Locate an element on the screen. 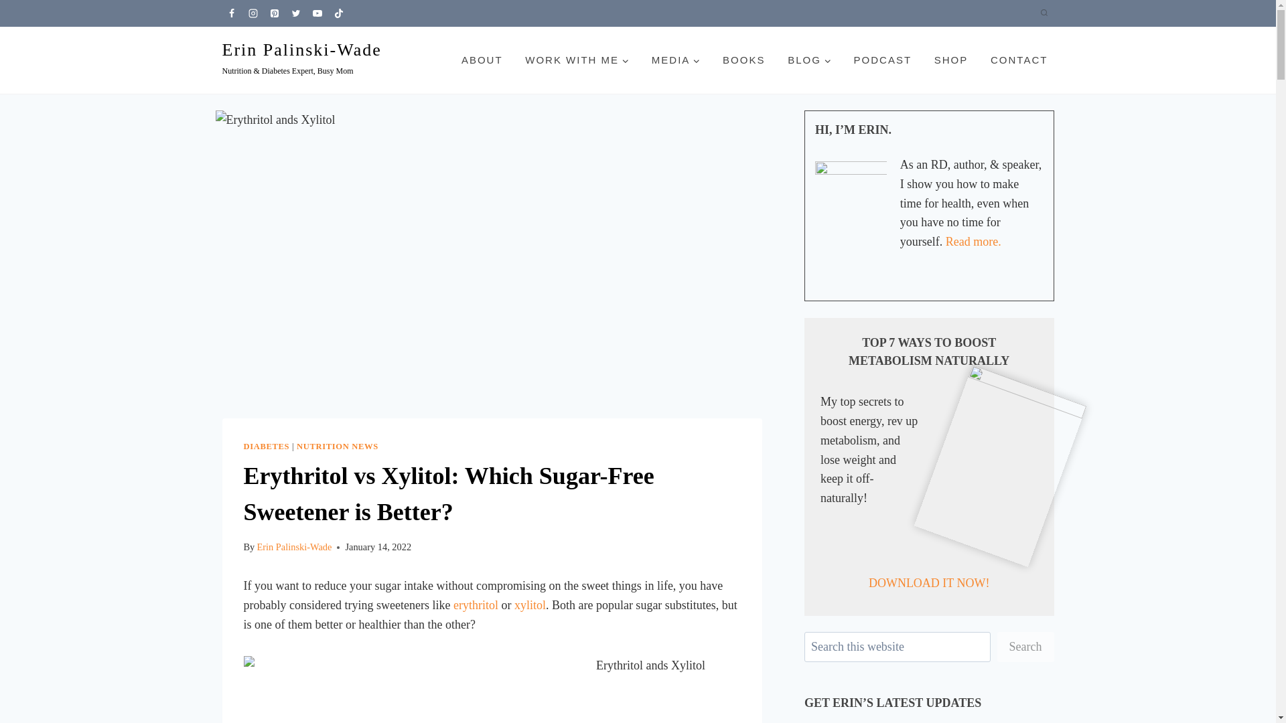 Image resolution: width=1286 pixels, height=723 pixels. Erin Palinski-Wade is located at coordinates (293, 546).